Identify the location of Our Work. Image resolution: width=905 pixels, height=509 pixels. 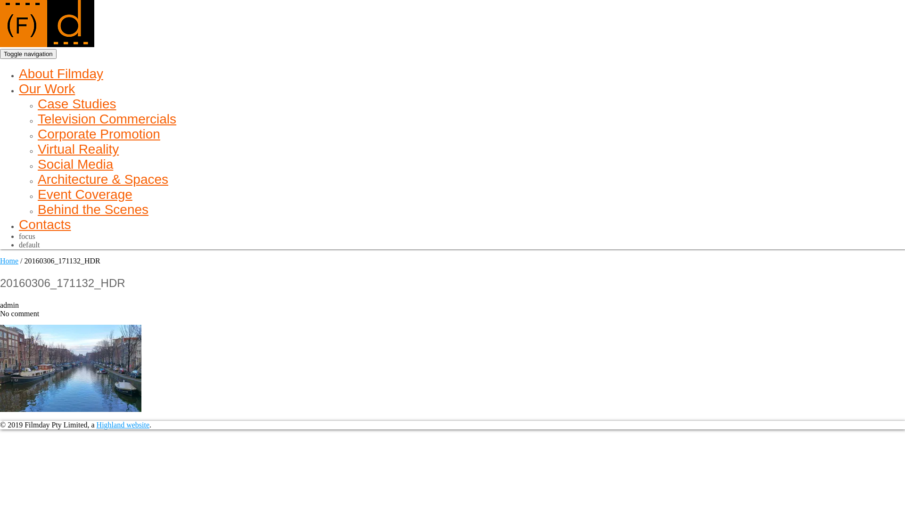
(47, 89).